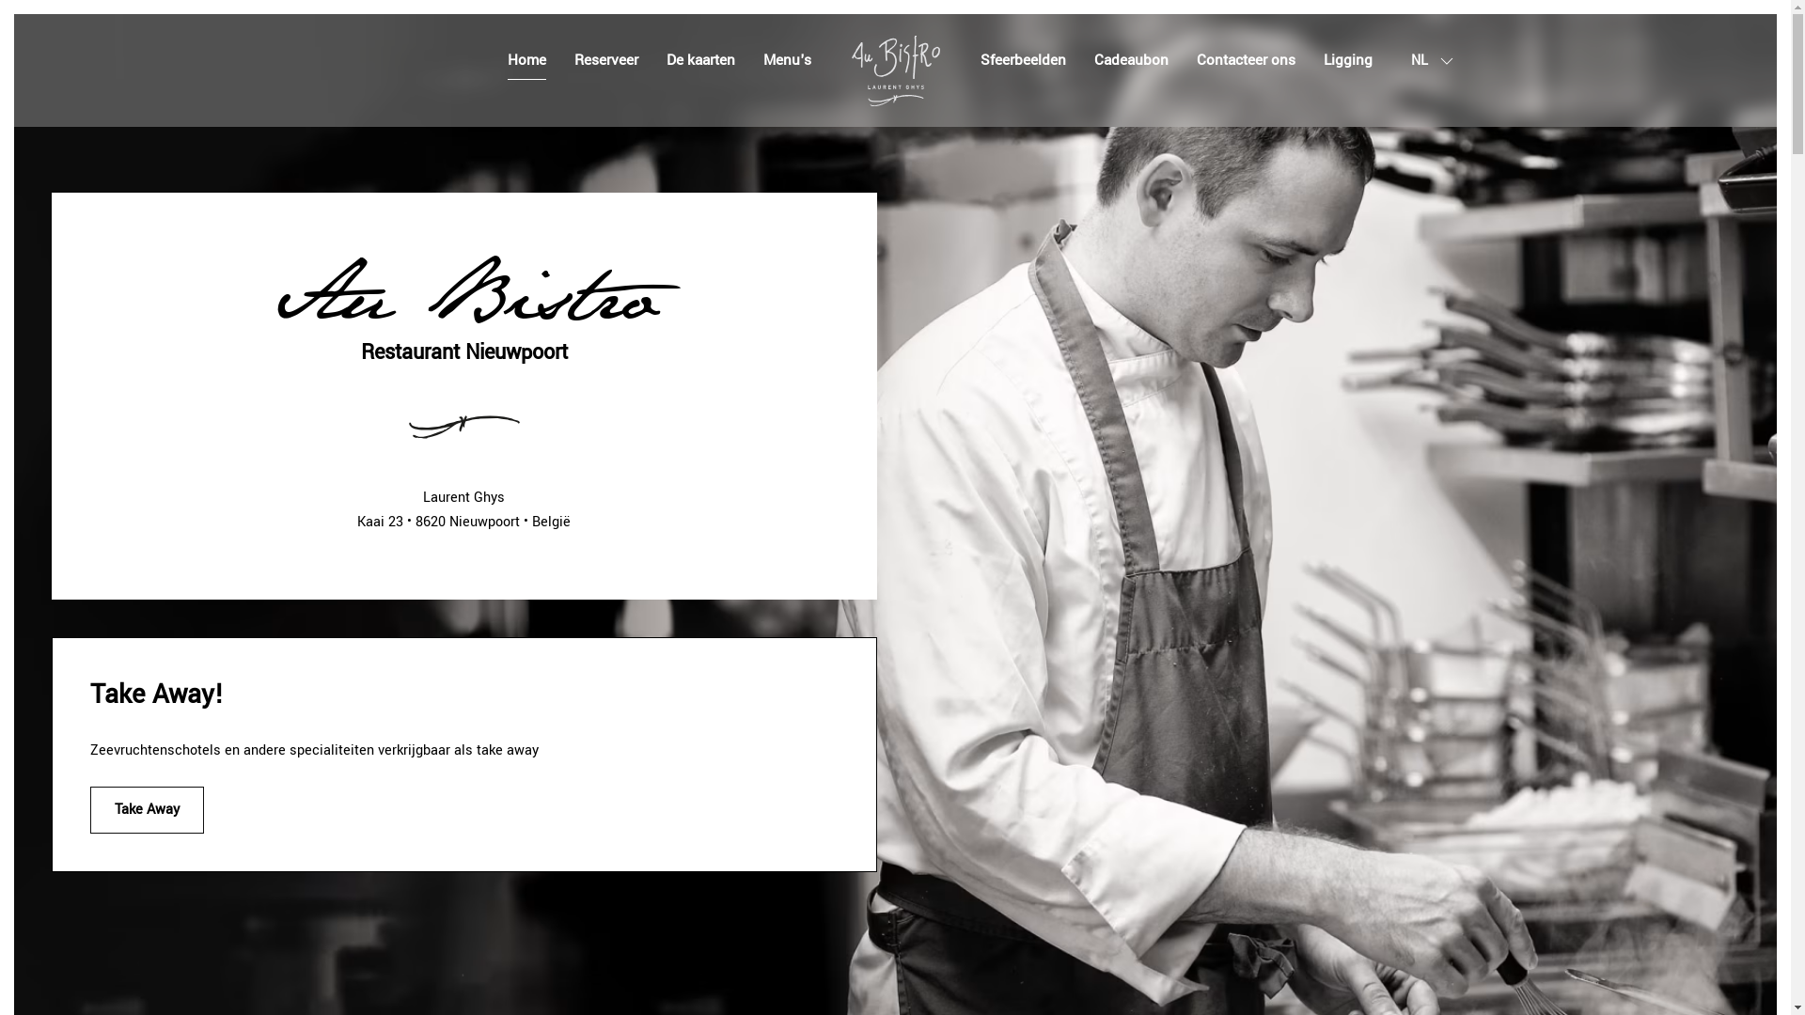  I want to click on Home, so click(526, 61).